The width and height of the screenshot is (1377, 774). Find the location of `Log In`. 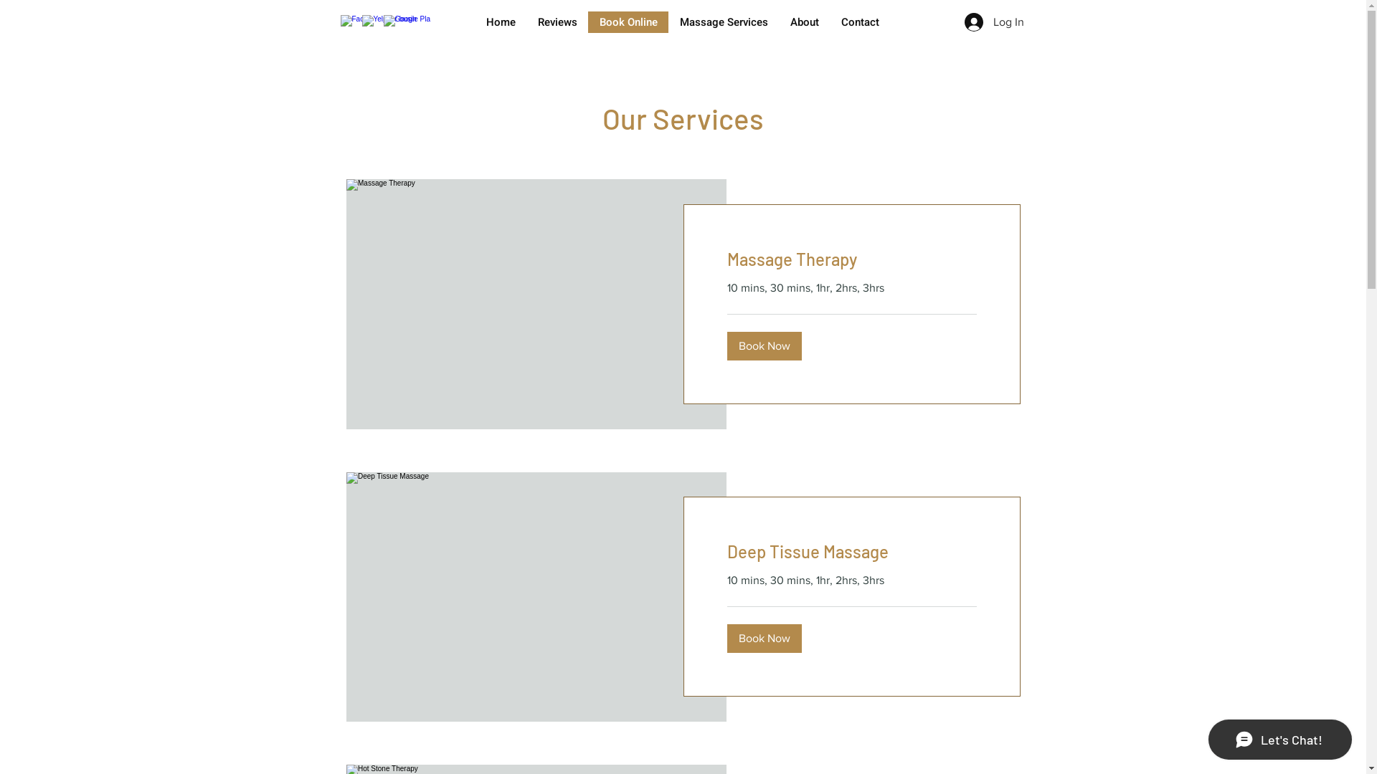

Log In is located at coordinates (994, 22).